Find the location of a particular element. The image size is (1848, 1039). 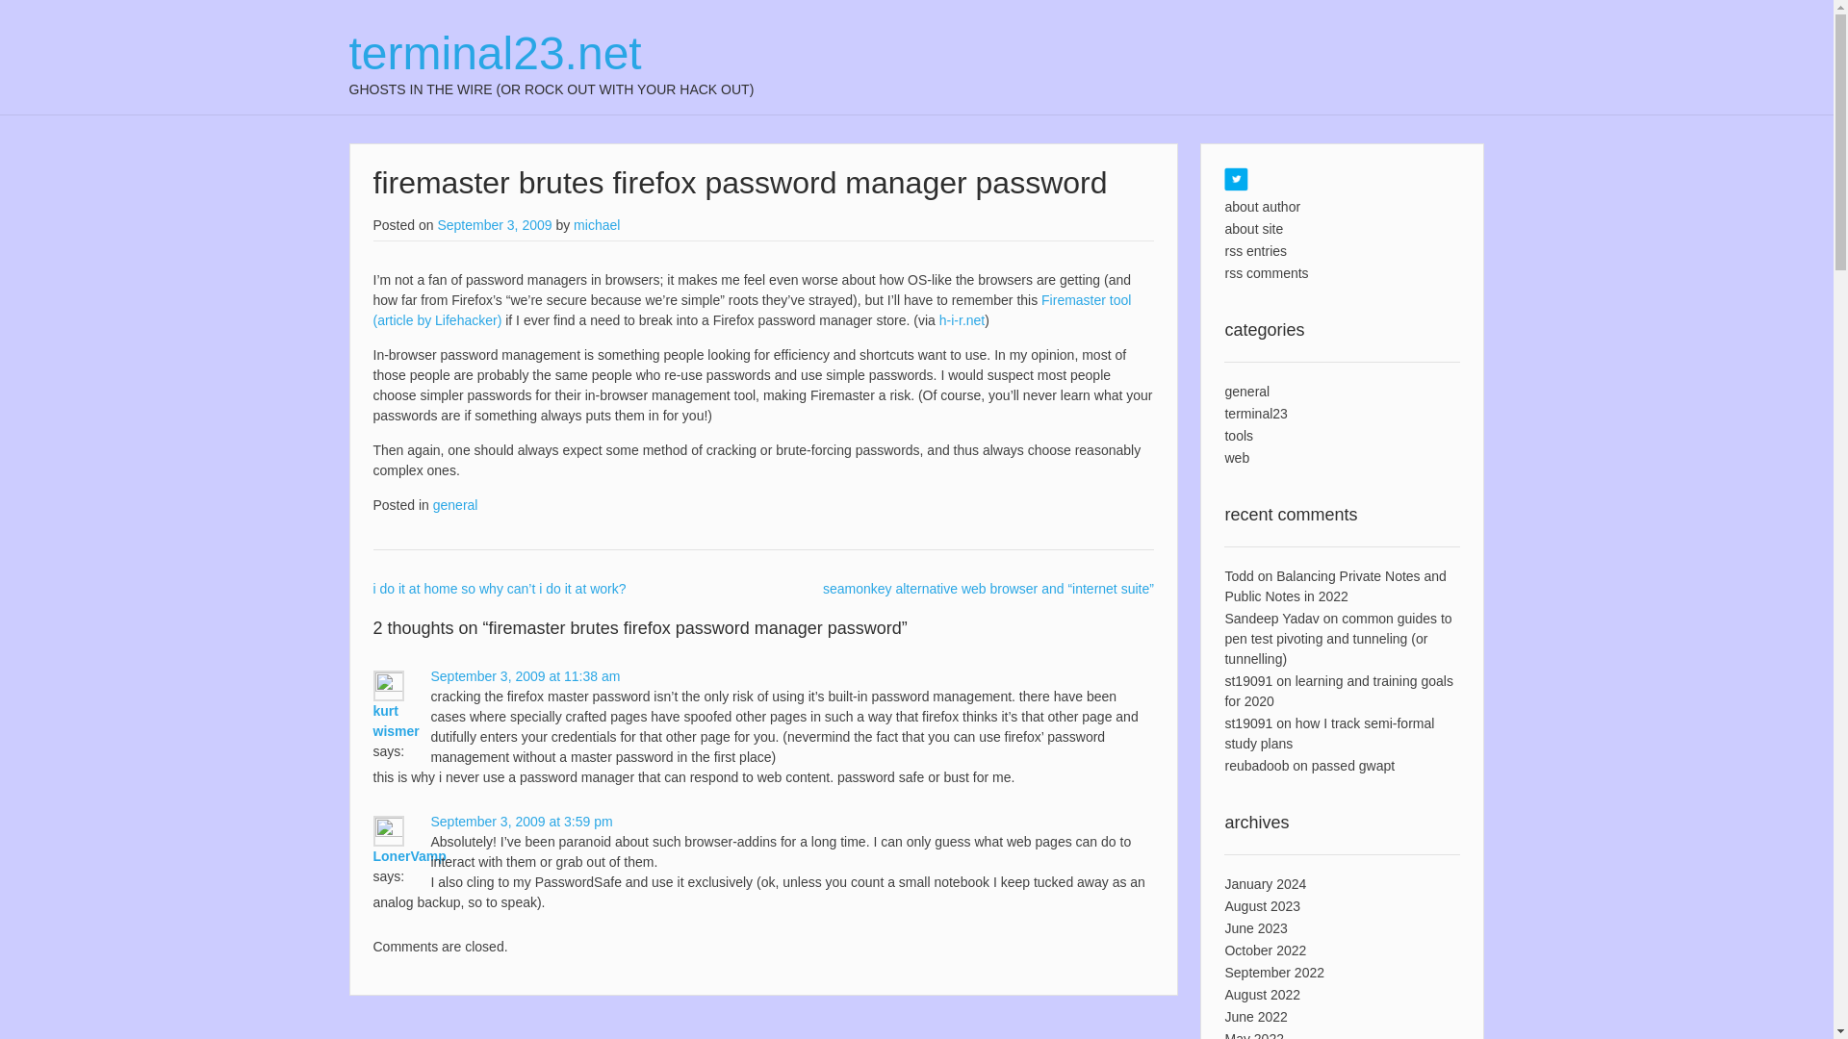

about site is located at coordinates (1253, 229).